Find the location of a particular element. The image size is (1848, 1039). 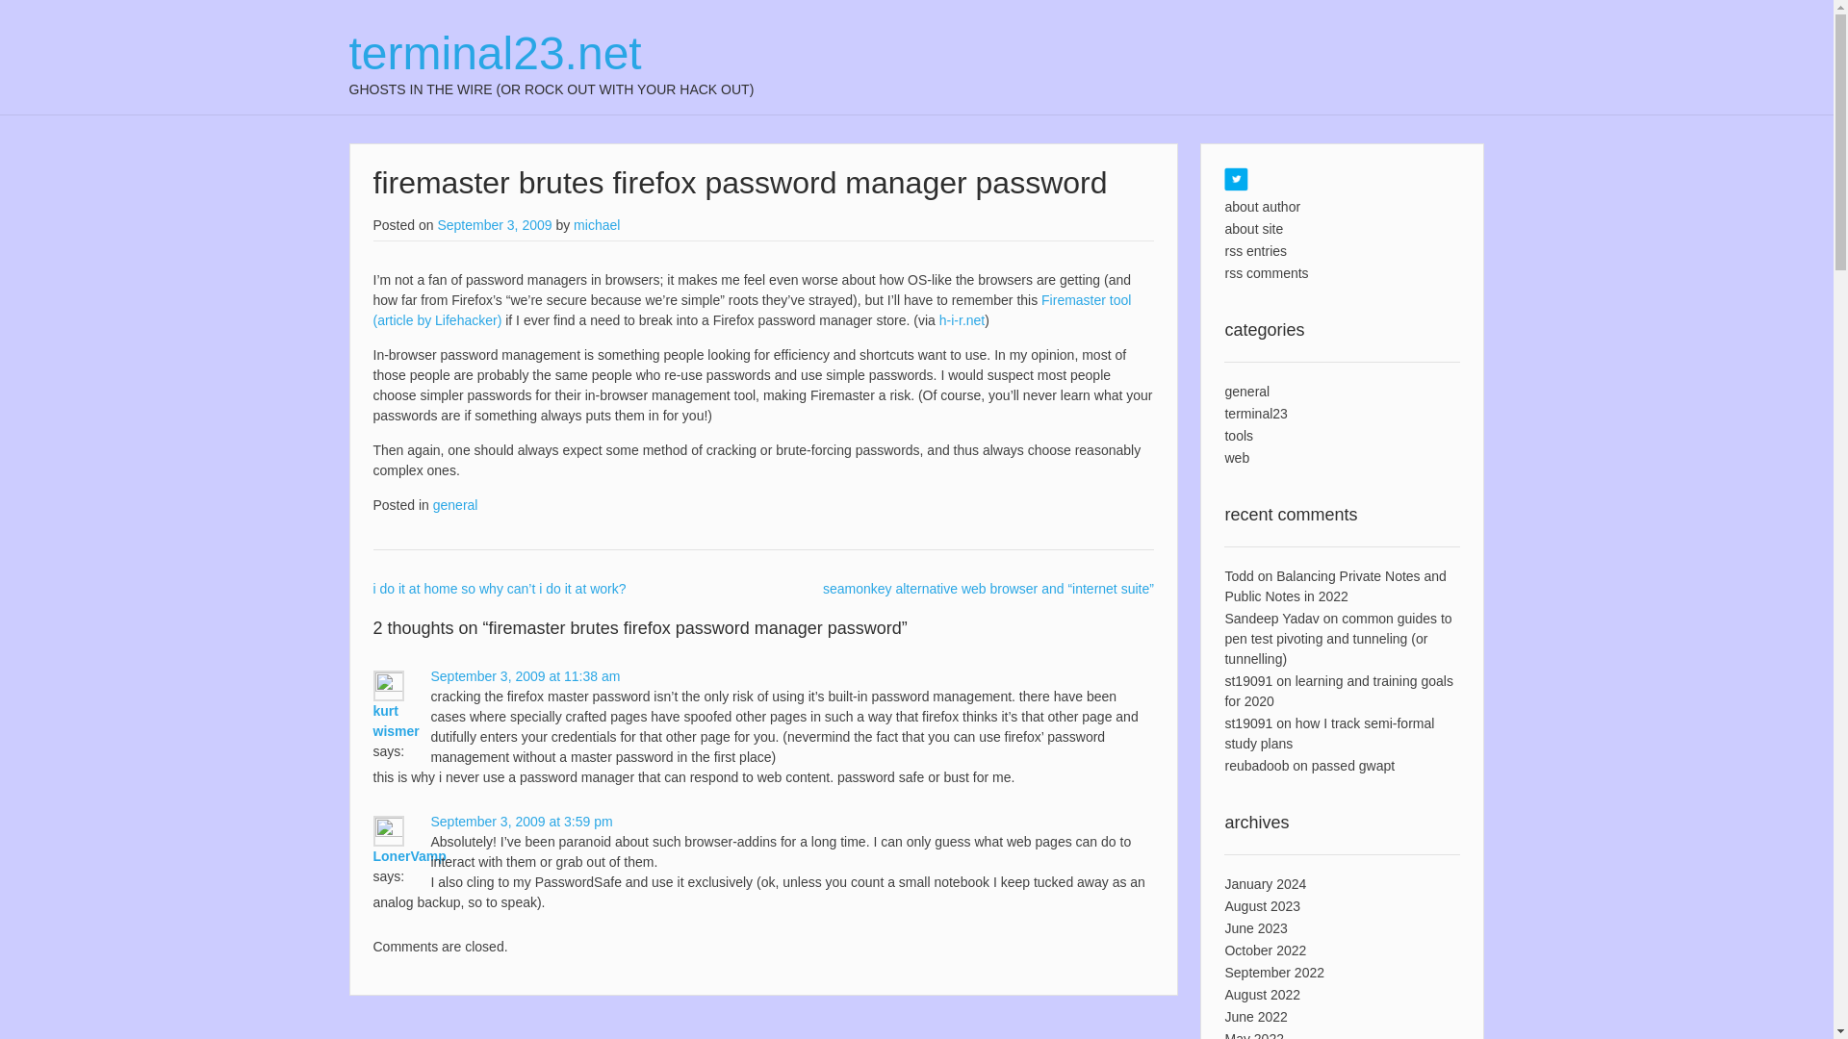

about site is located at coordinates (1253, 229).